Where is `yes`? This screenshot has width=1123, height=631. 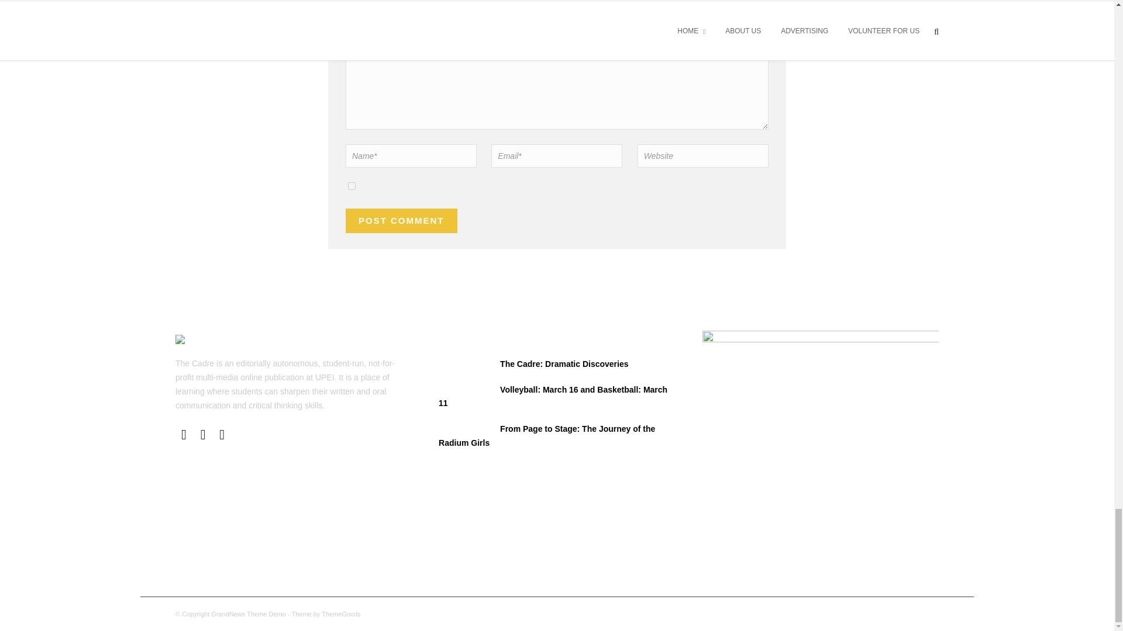 yes is located at coordinates (352, 186).